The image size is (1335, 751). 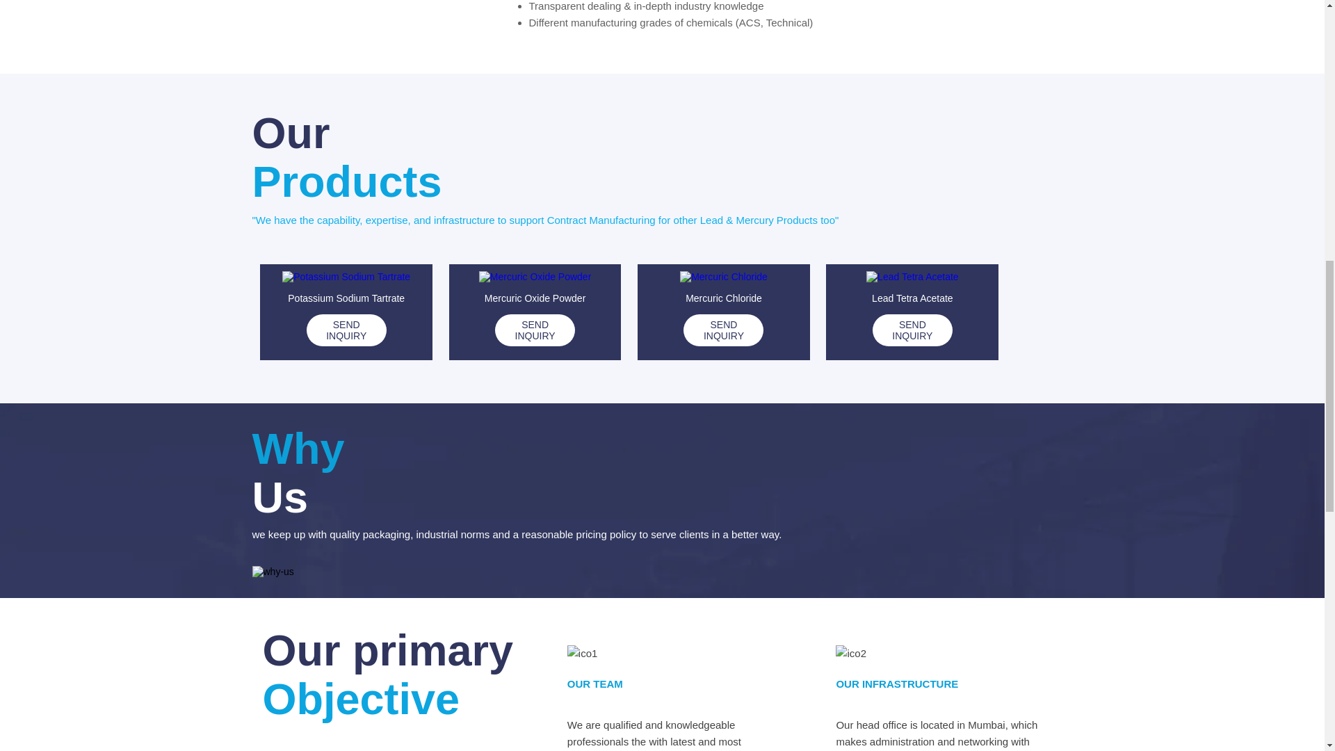 What do you see at coordinates (912, 277) in the screenshot?
I see `Lead Tetra Acetate` at bounding box center [912, 277].